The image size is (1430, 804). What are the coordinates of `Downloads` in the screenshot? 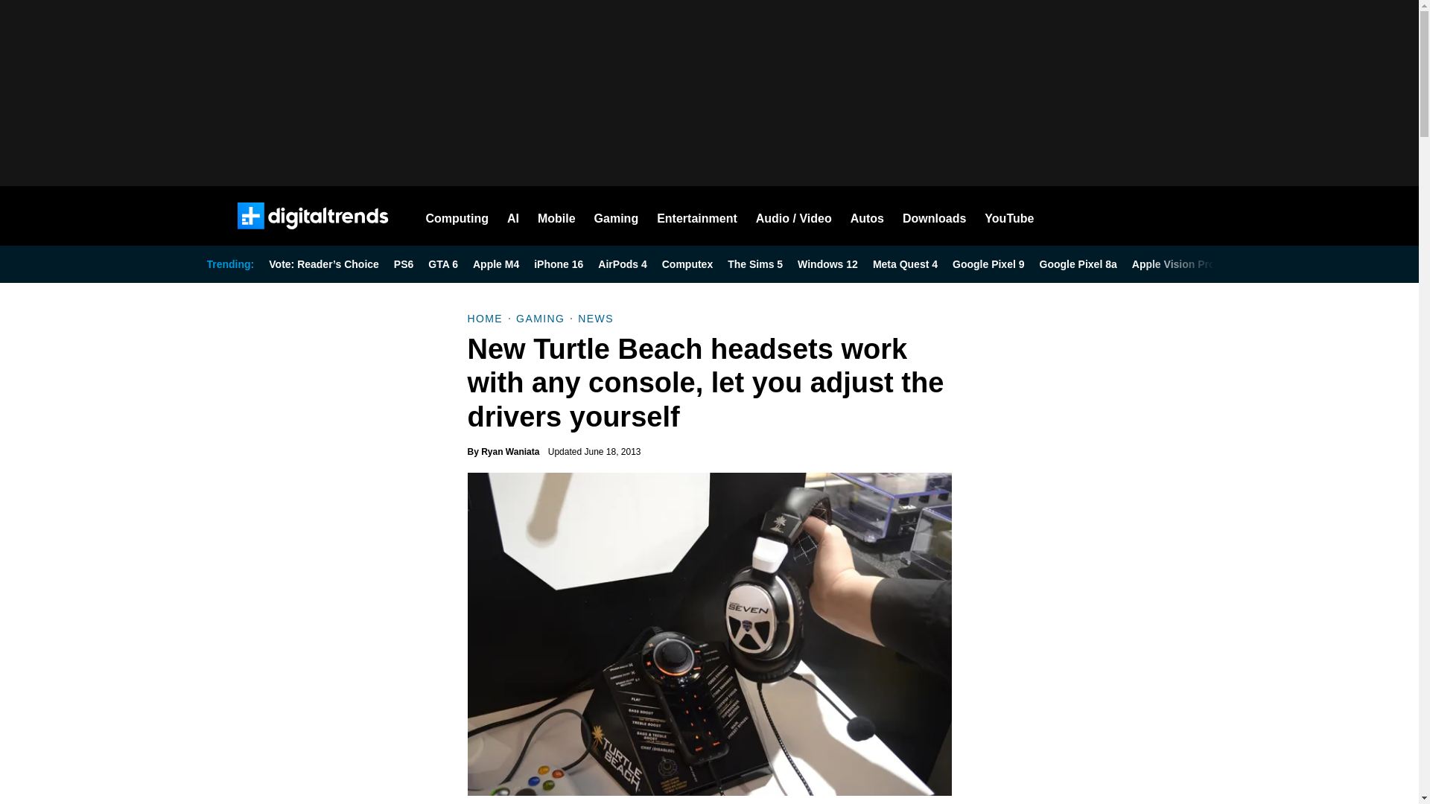 It's located at (934, 216).